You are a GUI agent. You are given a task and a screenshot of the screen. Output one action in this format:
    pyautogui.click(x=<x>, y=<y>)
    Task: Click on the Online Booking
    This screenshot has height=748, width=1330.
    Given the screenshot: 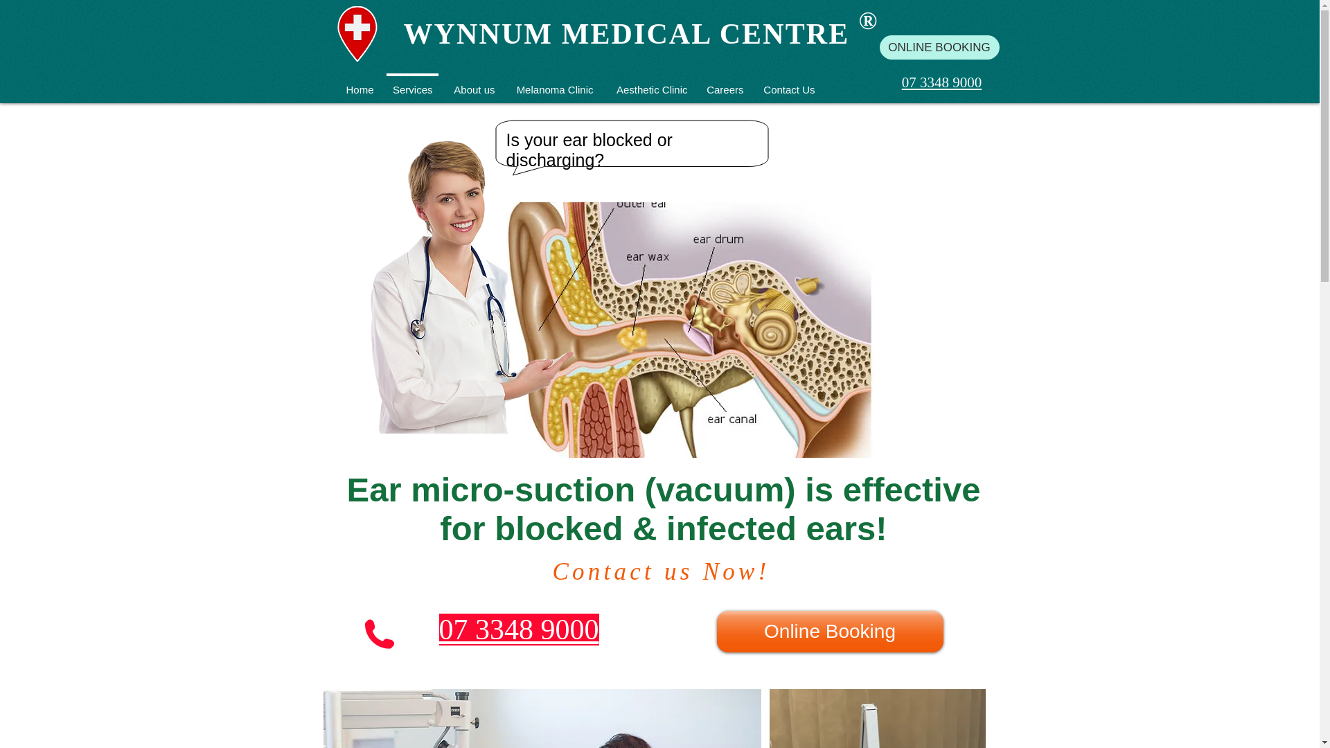 What is the action you would take?
    pyautogui.click(x=830, y=632)
    